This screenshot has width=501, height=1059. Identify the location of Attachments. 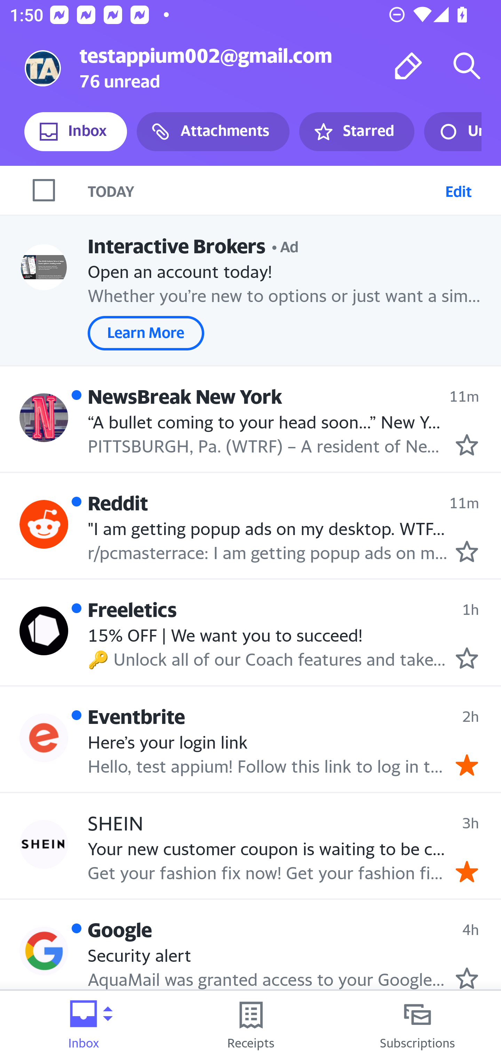
(213, 132).